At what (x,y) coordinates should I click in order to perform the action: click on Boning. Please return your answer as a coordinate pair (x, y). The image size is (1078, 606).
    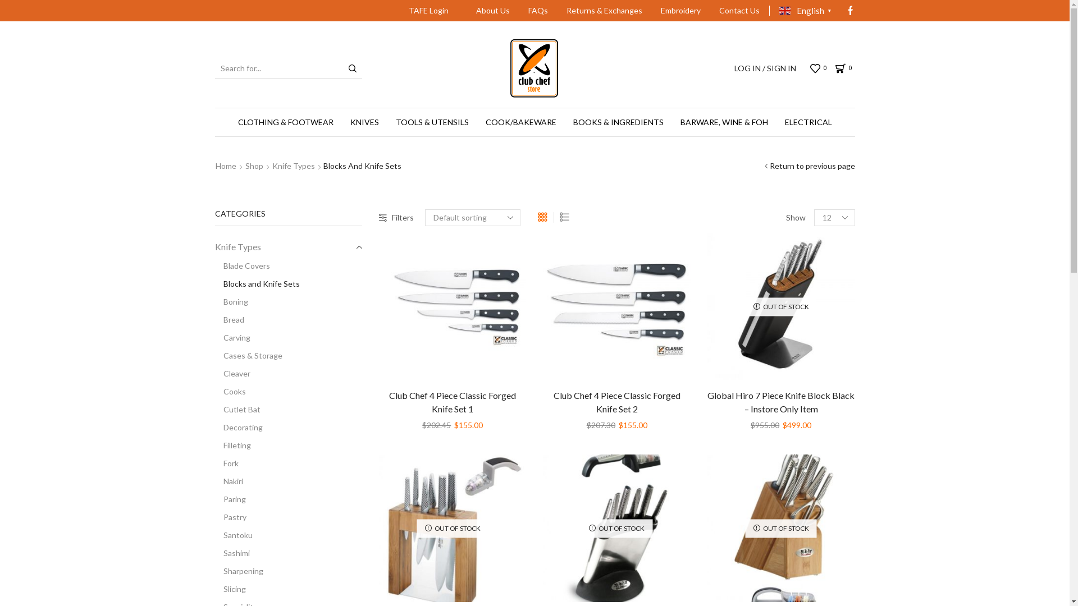
    Looking at the image, I should click on (231, 302).